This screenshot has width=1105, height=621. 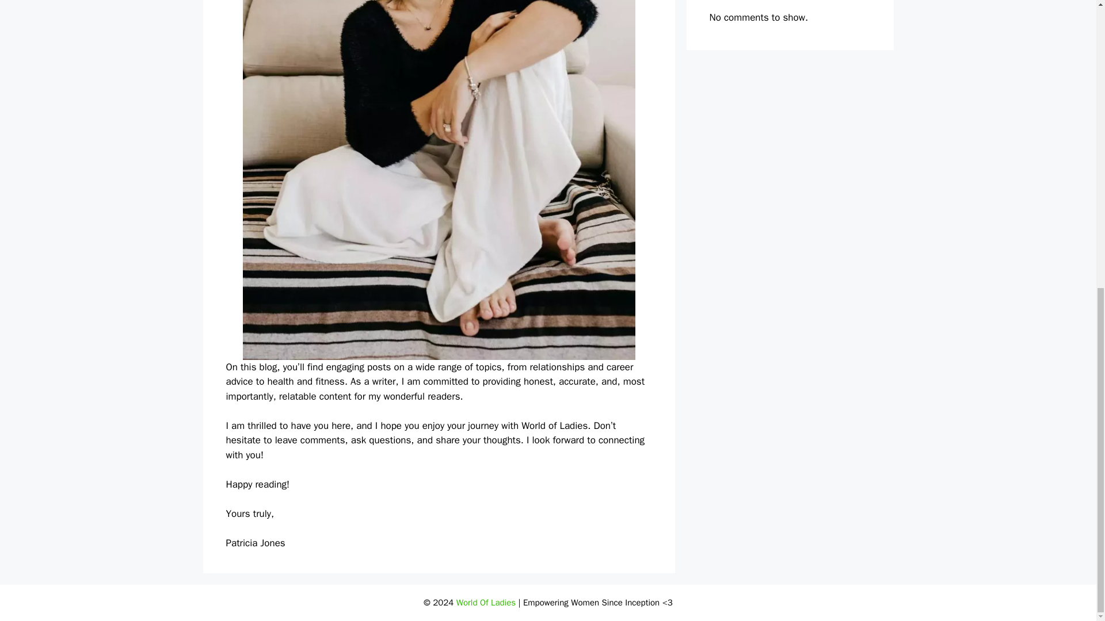 I want to click on World Of Ladies, so click(x=486, y=603).